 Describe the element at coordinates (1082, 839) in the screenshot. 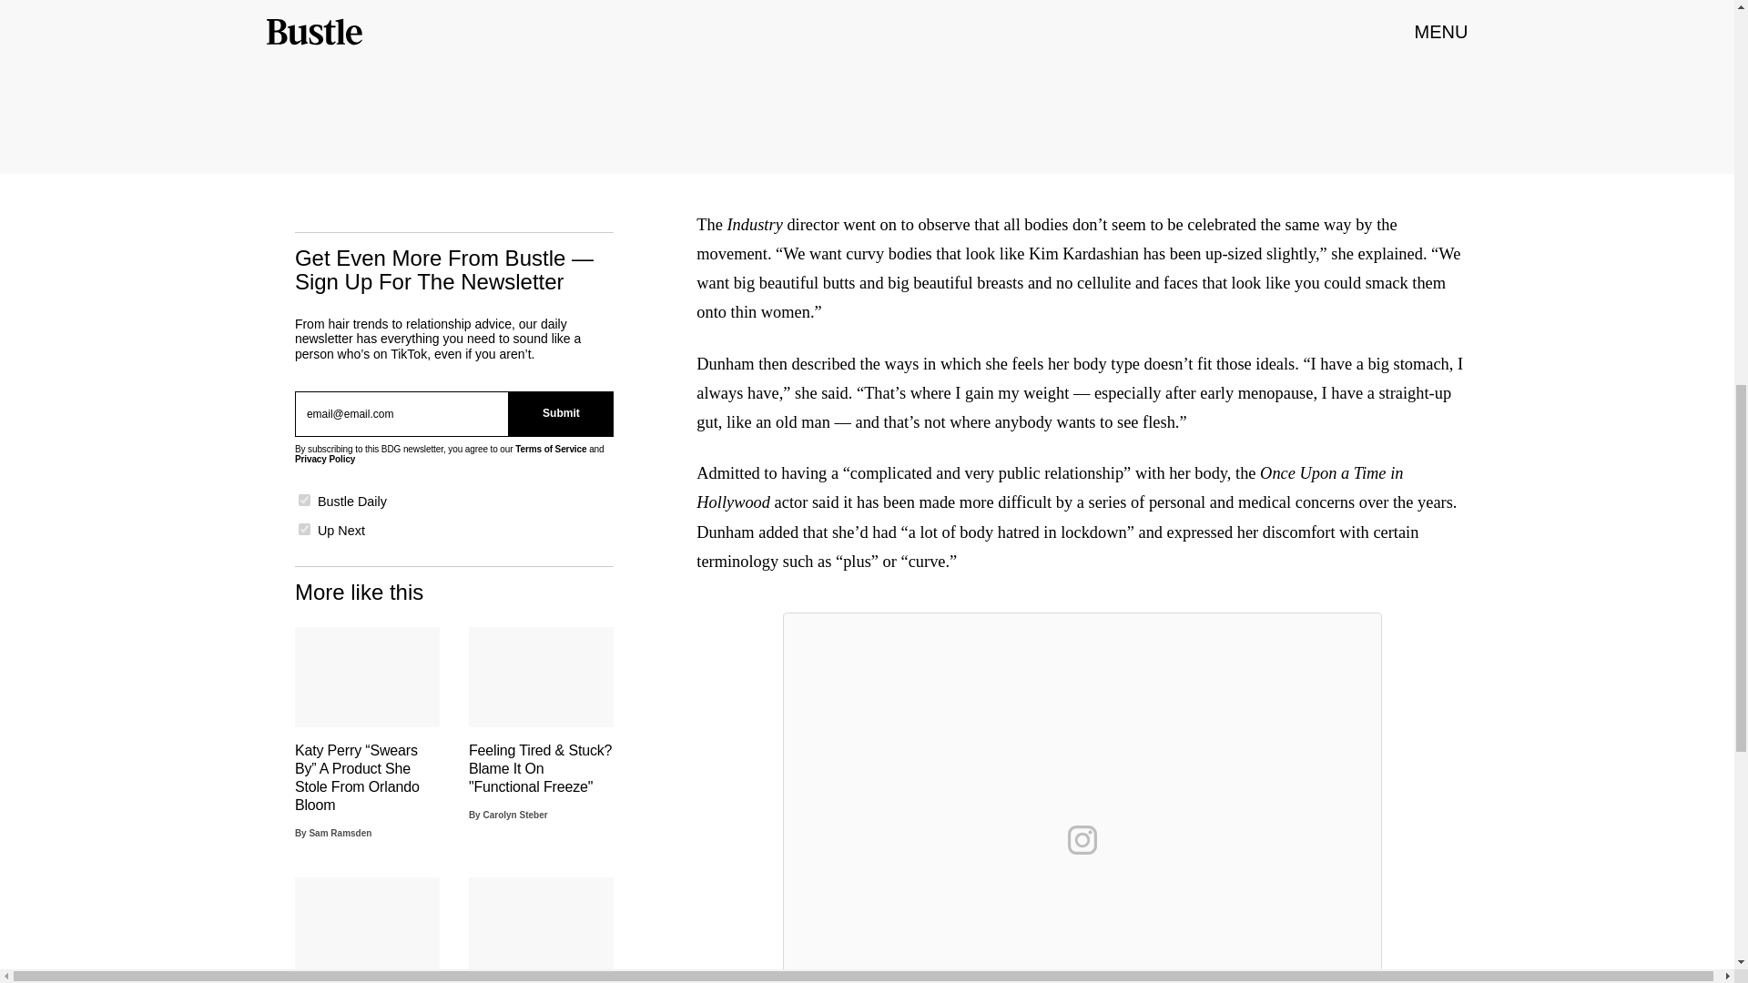

I see `View on Instagram` at that location.